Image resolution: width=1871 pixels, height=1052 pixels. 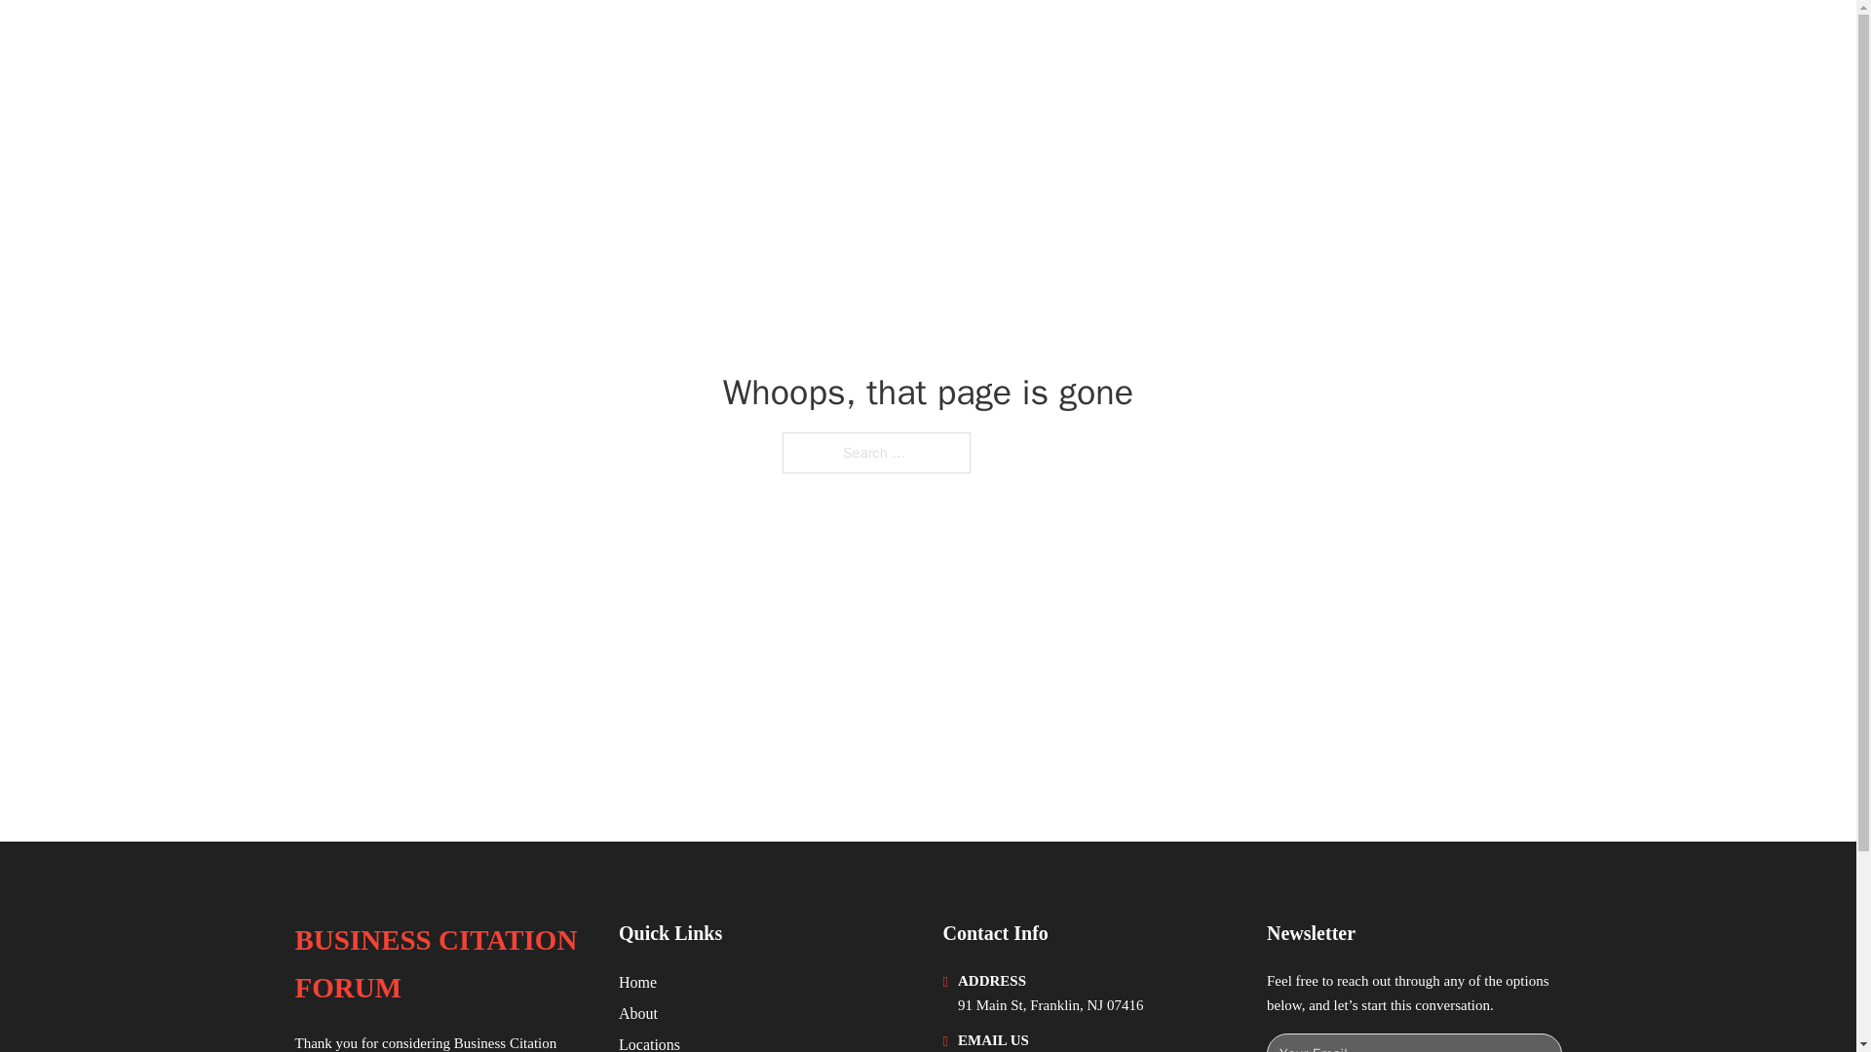 I want to click on HOME, so click(x=1317, y=41).